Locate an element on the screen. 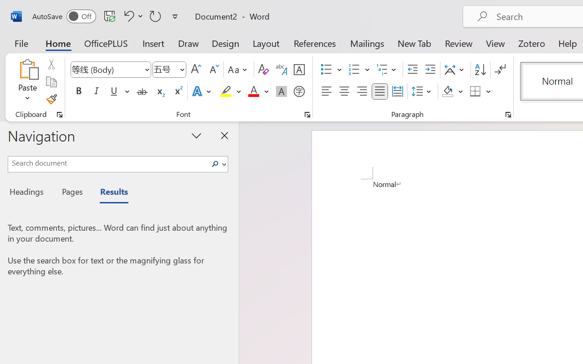 Image resolution: width=583 pixels, height=364 pixels. Sort... is located at coordinates (480, 70).